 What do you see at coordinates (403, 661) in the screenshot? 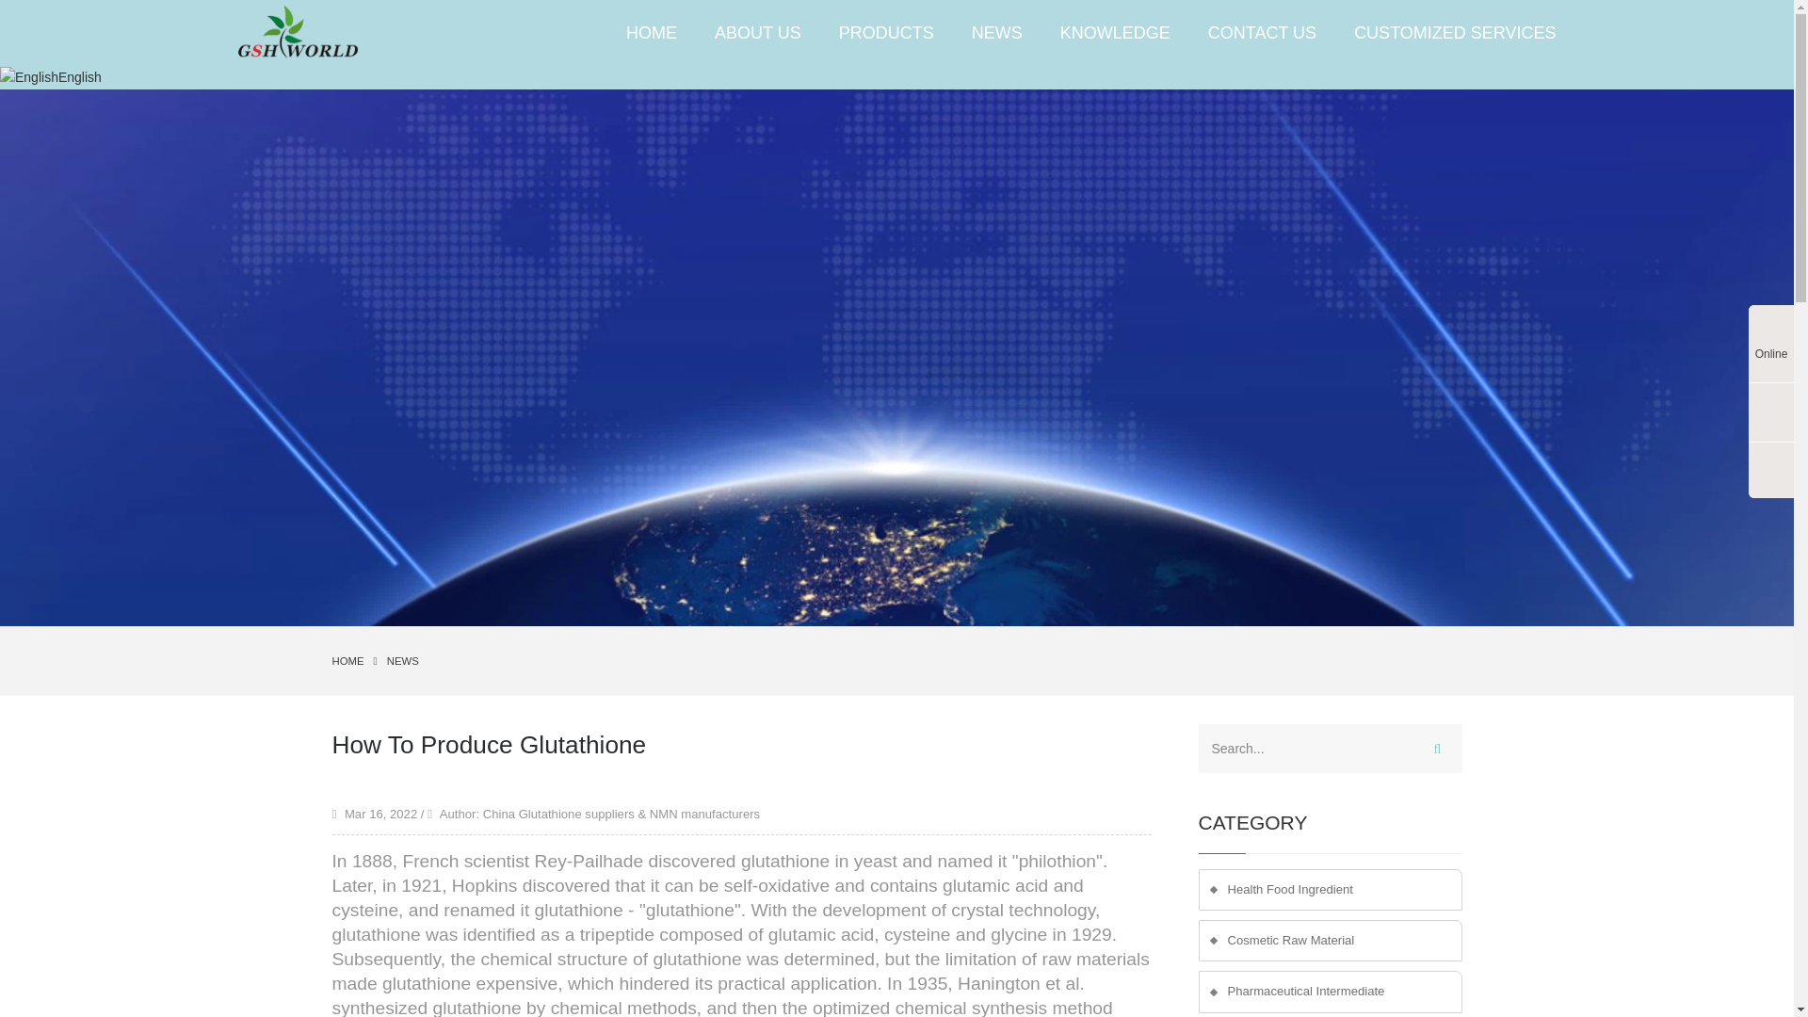
I see `NEWS` at bounding box center [403, 661].